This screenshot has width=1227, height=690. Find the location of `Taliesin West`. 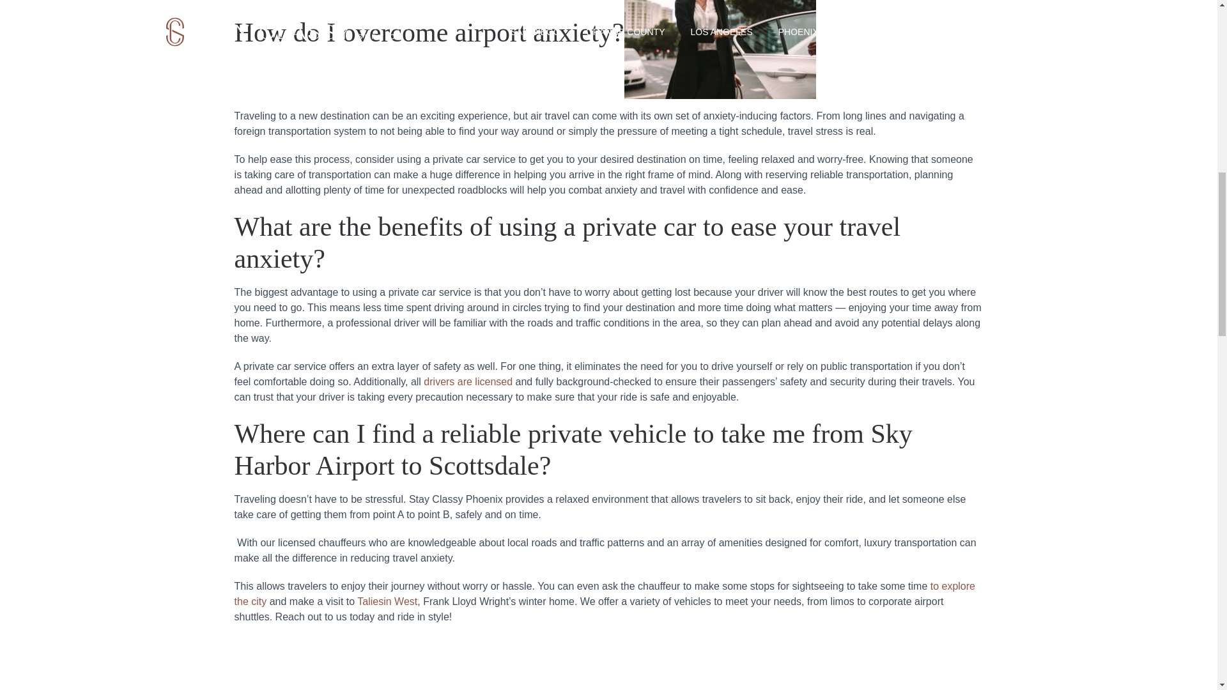

Taliesin West is located at coordinates (387, 602).